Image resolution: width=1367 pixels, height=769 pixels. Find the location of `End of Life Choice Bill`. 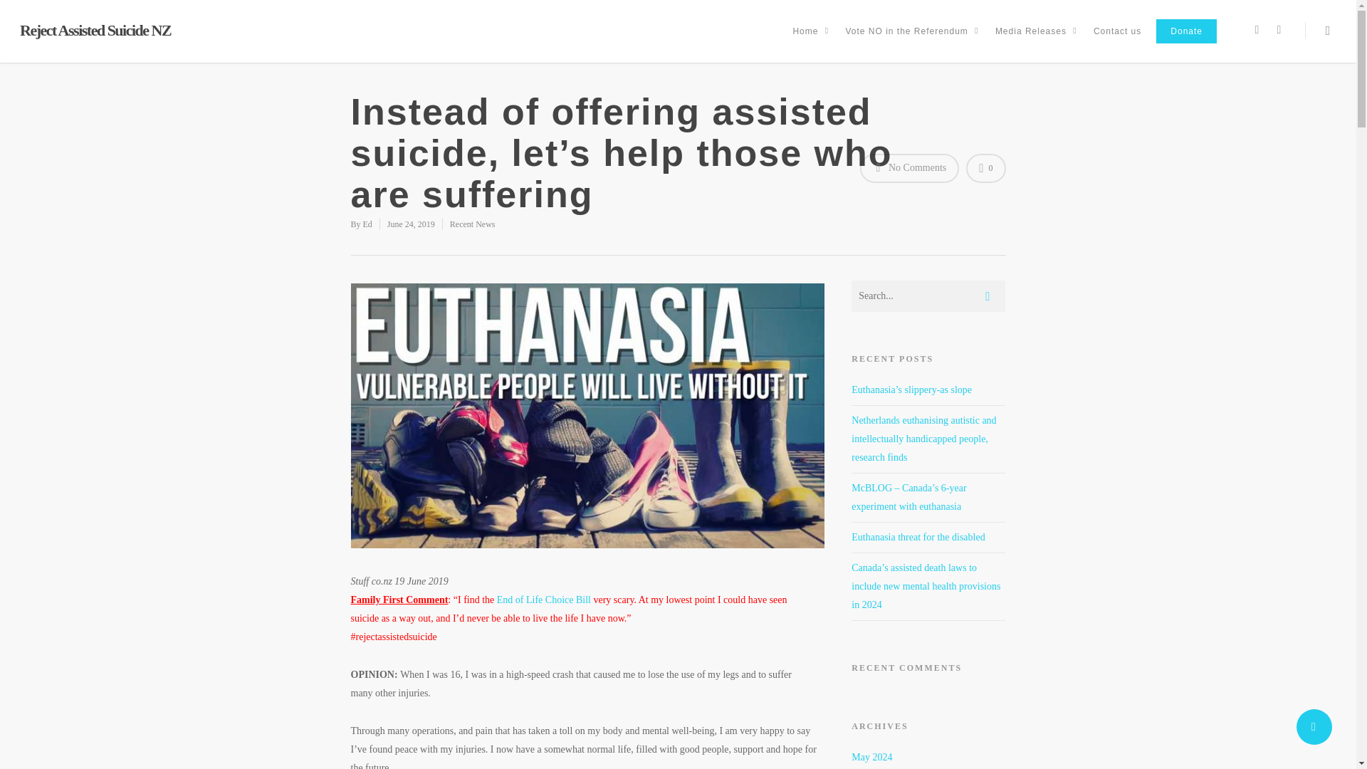

End of Life Choice Bill is located at coordinates (544, 600).